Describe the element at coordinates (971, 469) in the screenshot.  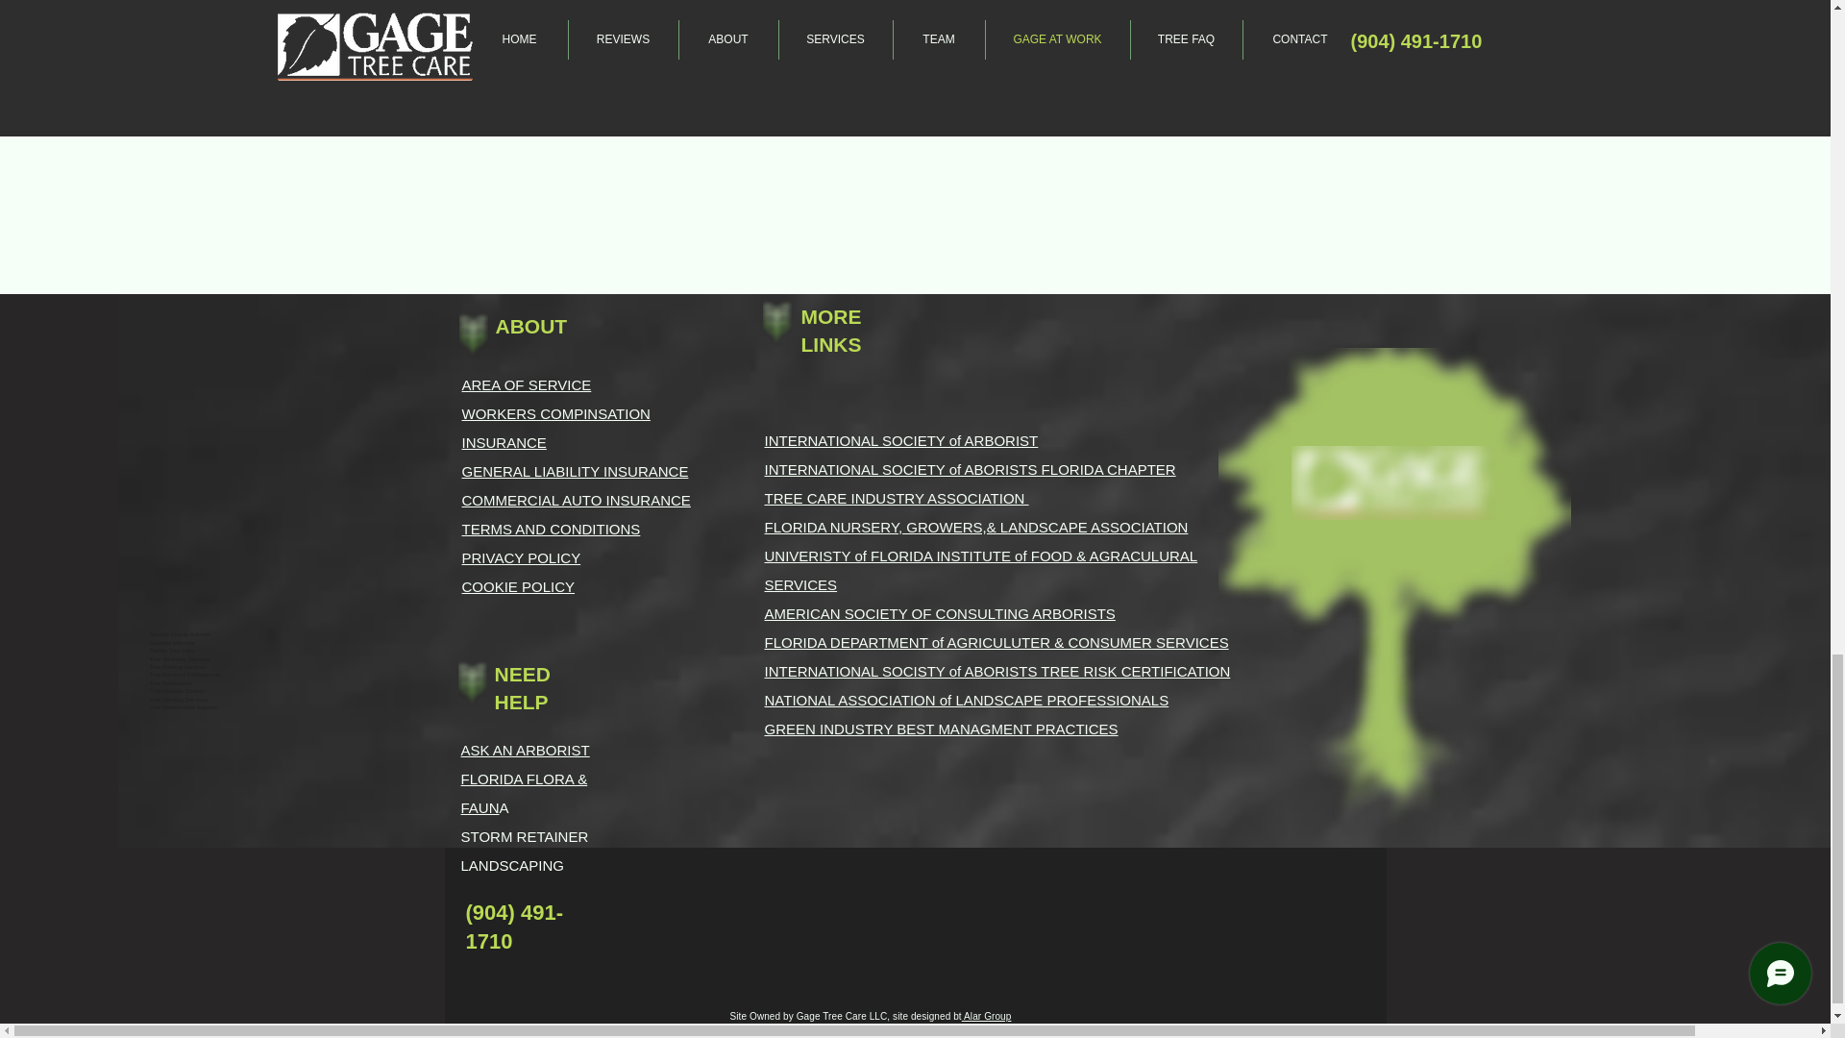
I see `INTERNATIONAL SOCIETY of ABORISTS FLORIDA CHAPTER` at that location.